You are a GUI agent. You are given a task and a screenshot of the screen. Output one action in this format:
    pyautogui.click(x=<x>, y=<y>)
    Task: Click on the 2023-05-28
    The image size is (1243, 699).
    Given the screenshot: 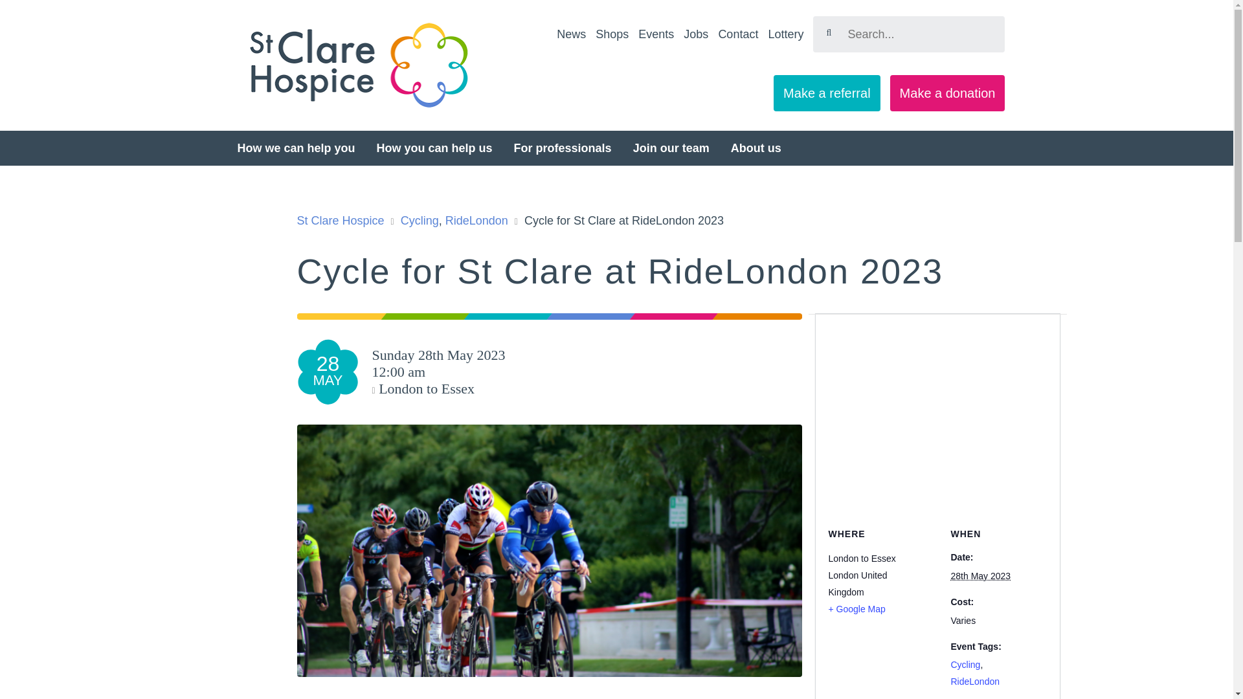 What is the action you would take?
    pyautogui.click(x=980, y=576)
    